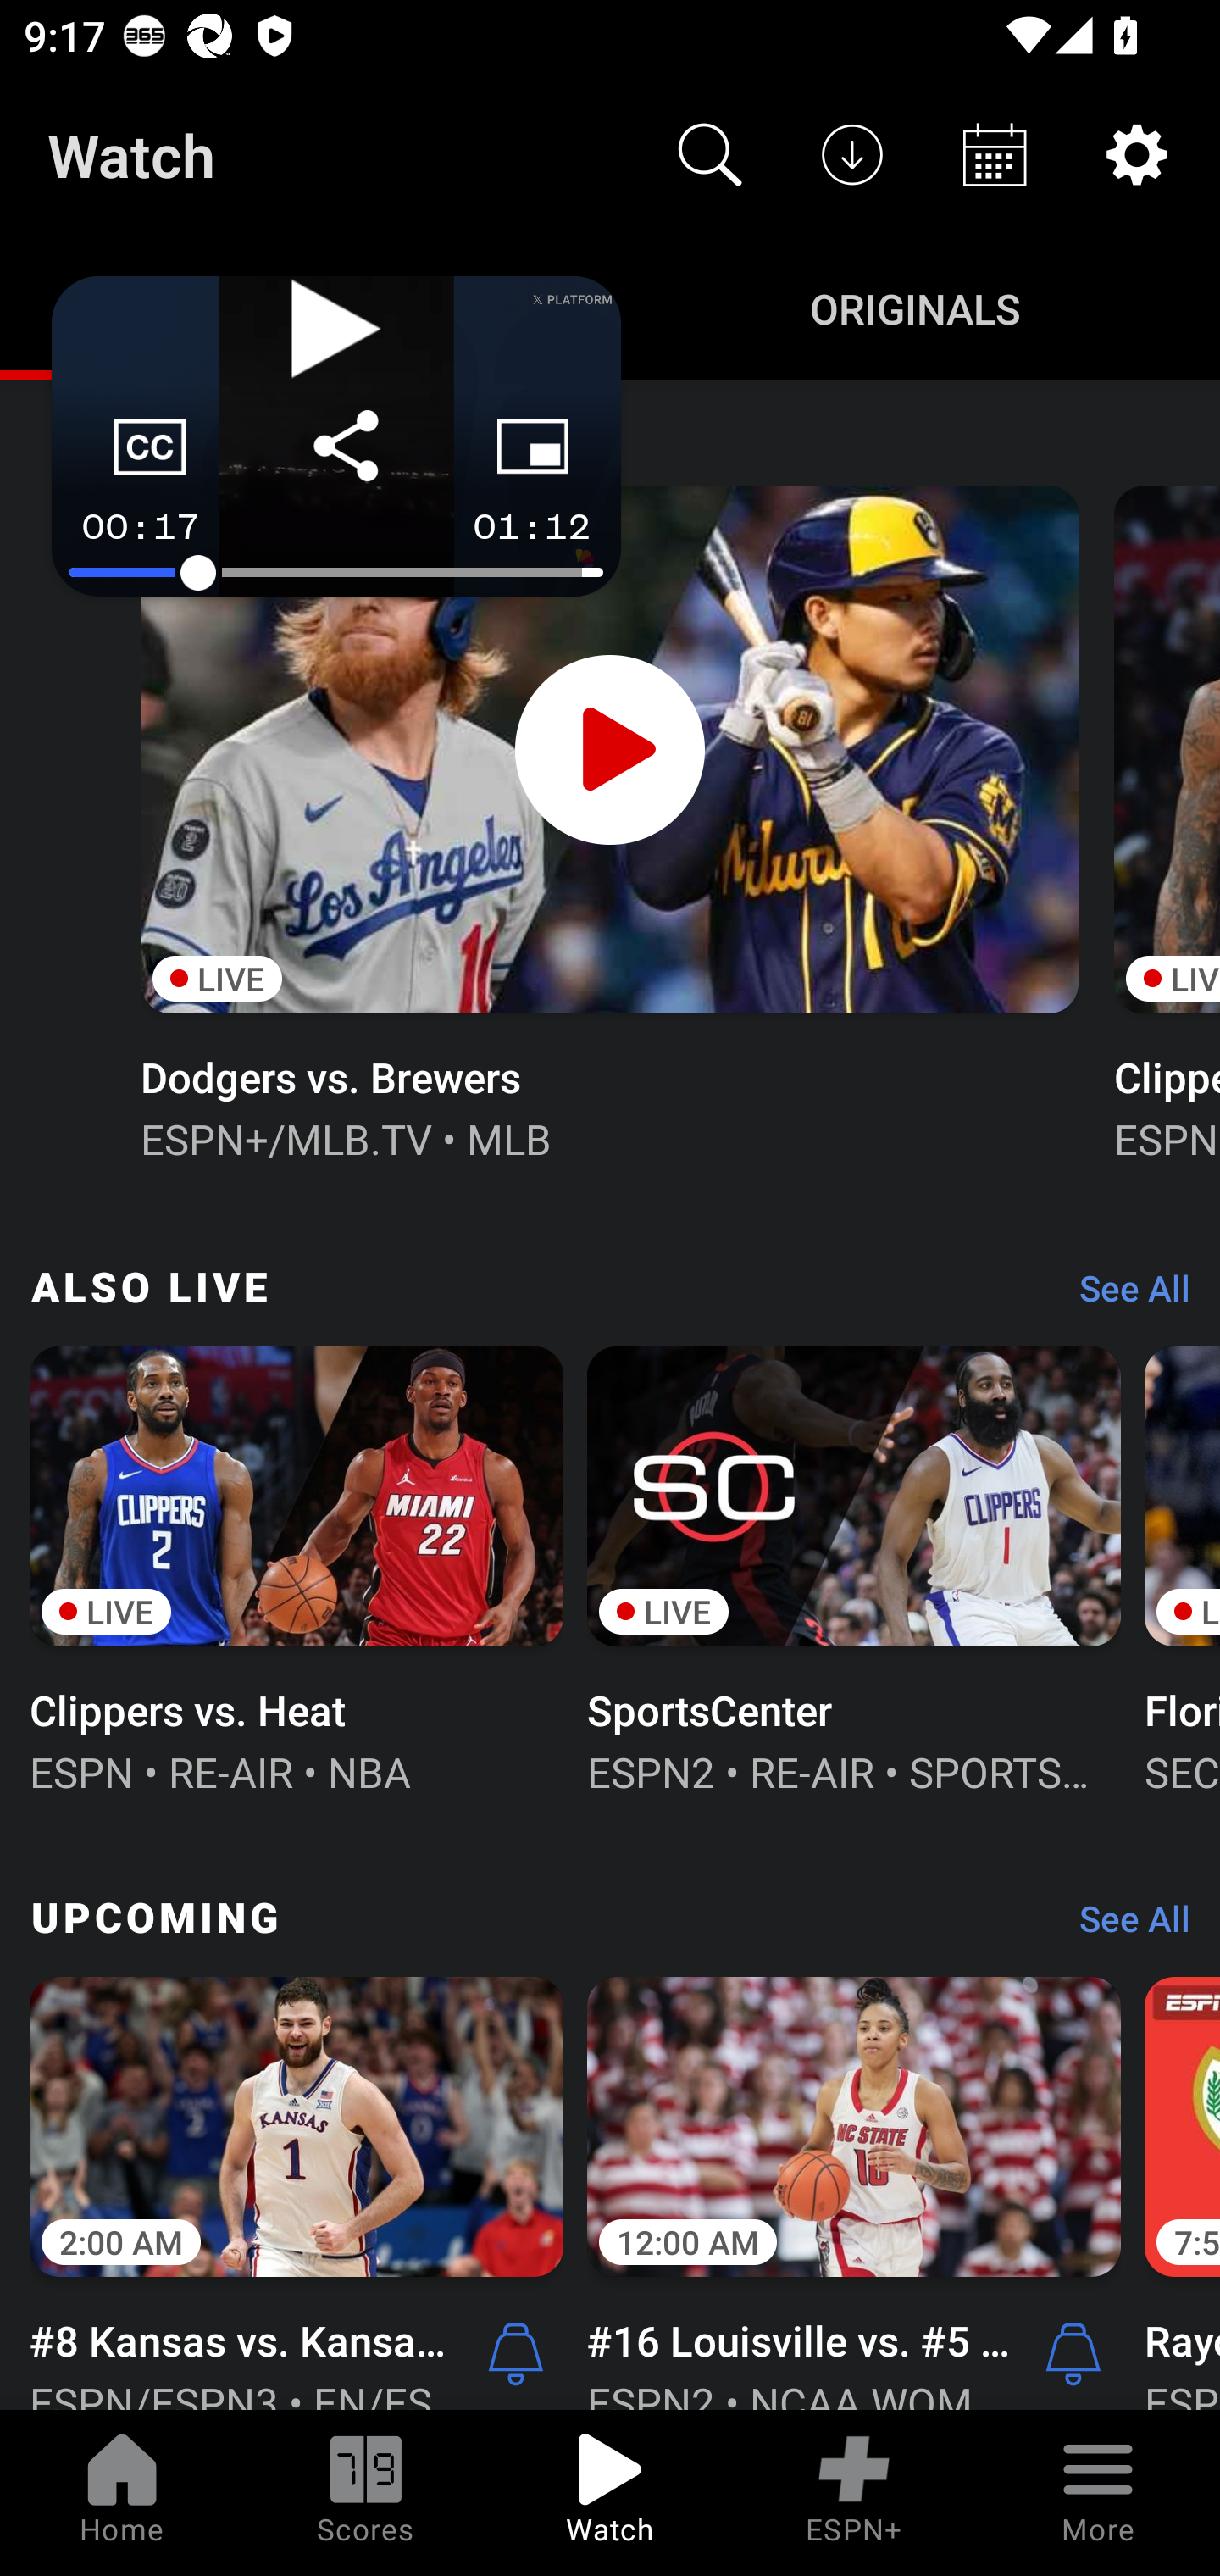  Describe the element at coordinates (297, 1567) in the screenshot. I see `LIVE Clippers vs. Heat ESPN • RE-AIR • NBA` at that location.